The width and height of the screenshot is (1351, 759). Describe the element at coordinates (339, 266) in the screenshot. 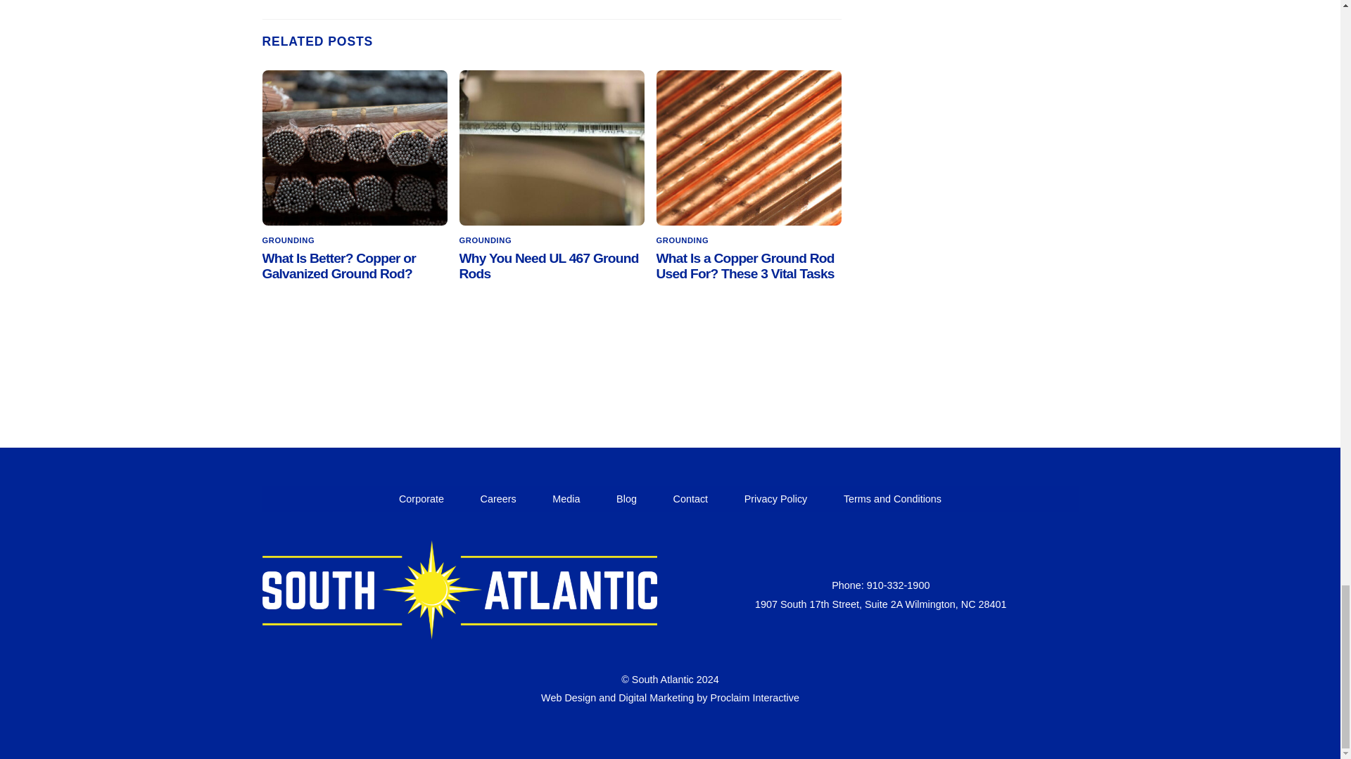

I see `What Is Better? Copper or Galvanized Ground Rod?` at that location.